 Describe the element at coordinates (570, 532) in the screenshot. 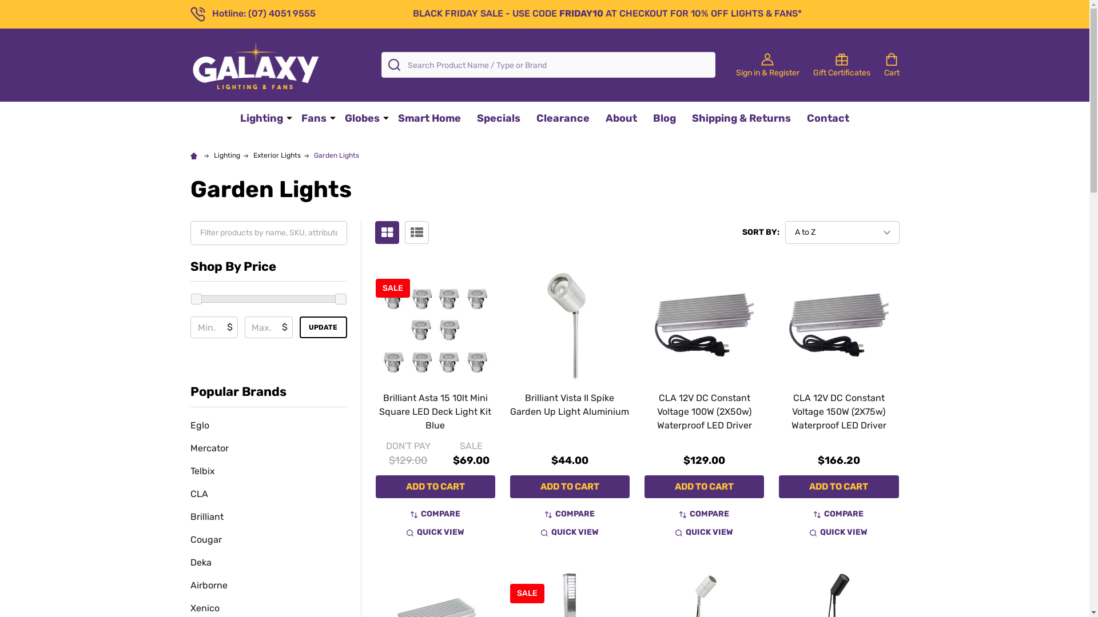

I see `QUICK VIEW` at that location.